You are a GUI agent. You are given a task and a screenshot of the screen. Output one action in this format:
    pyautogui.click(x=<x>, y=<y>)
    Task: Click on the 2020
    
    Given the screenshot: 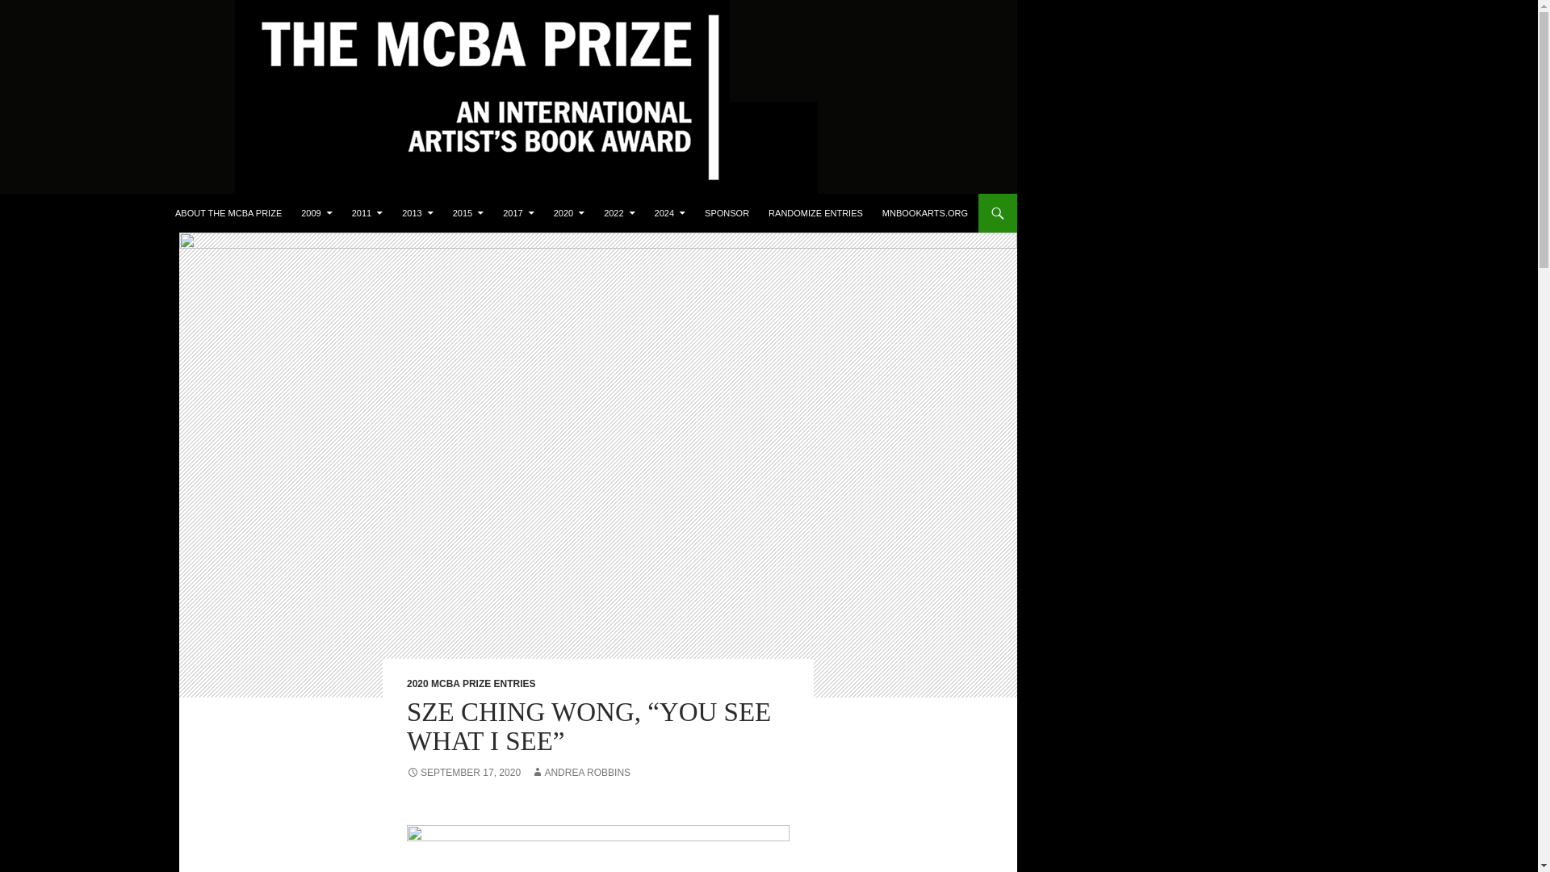 What is the action you would take?
    pyautogui.click(x=568, y=213)
    